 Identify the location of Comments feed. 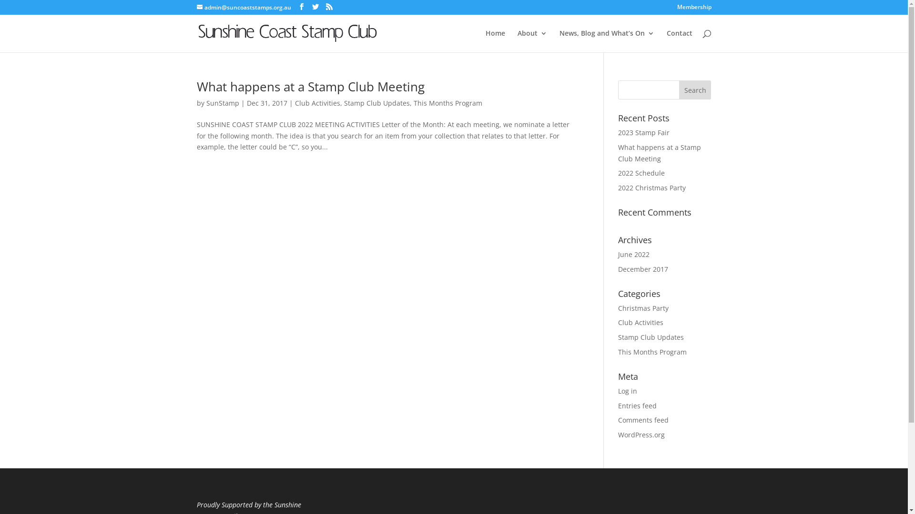
(643, 420).